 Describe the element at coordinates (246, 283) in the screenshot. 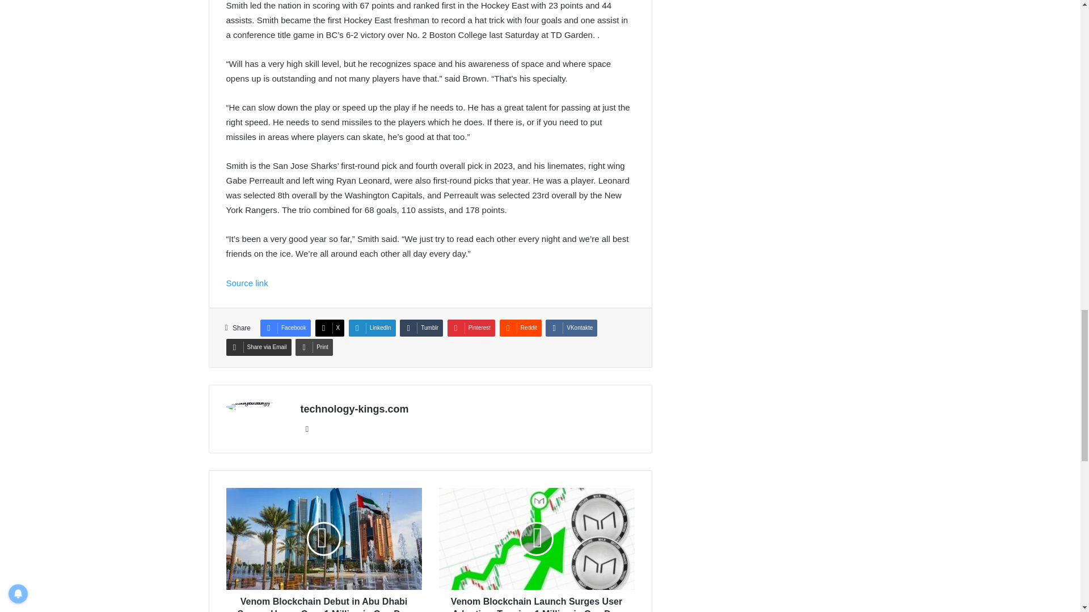

I see `Source link` at that location.